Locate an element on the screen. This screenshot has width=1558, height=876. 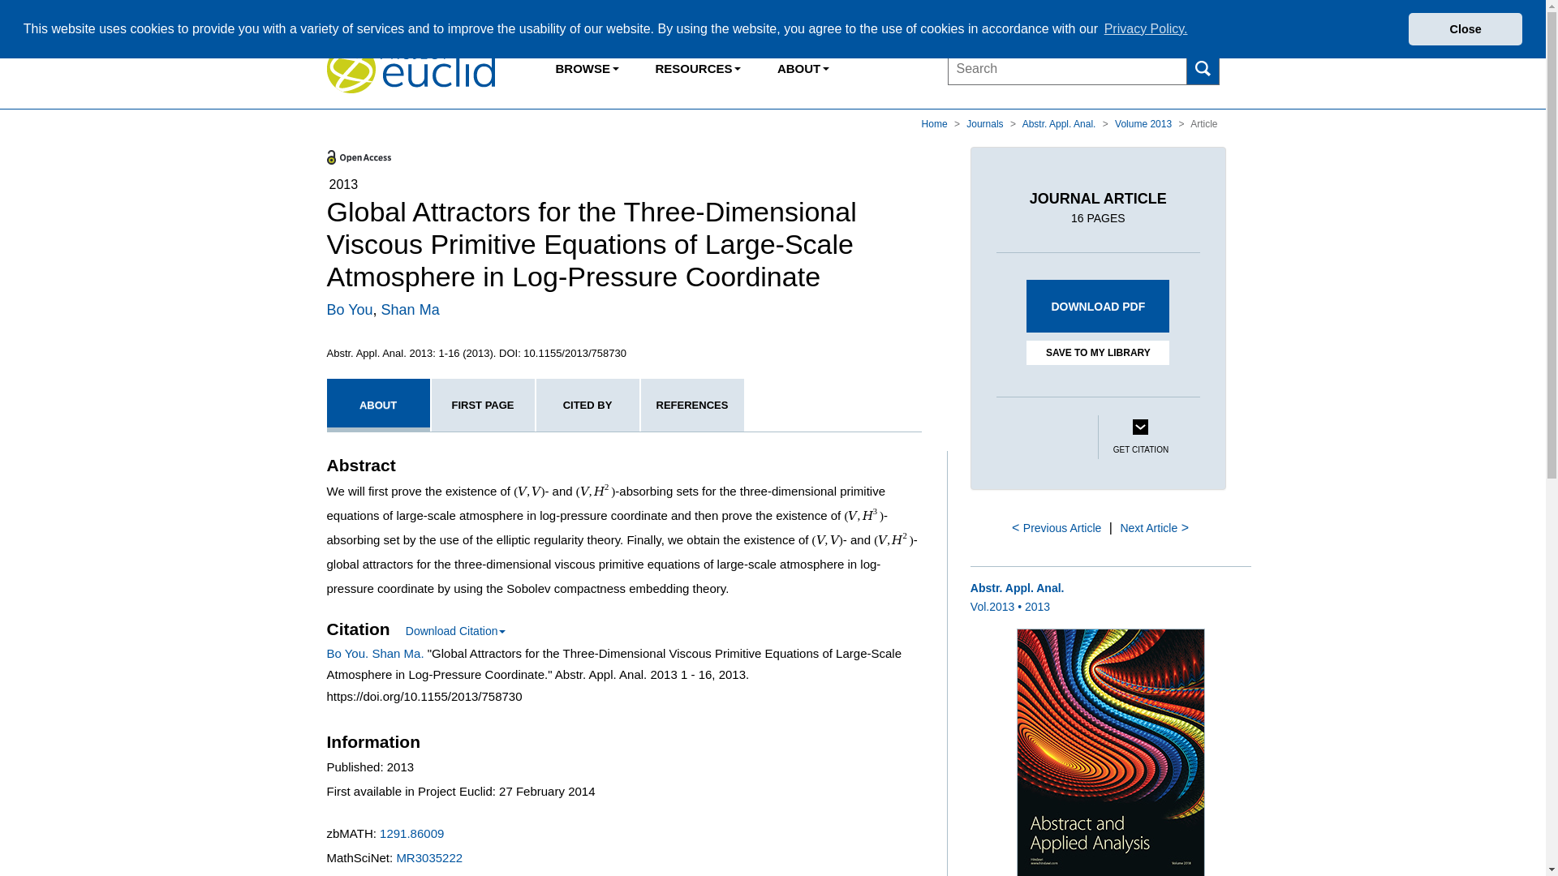
RESOURCES is located at coordinates (697, 69).